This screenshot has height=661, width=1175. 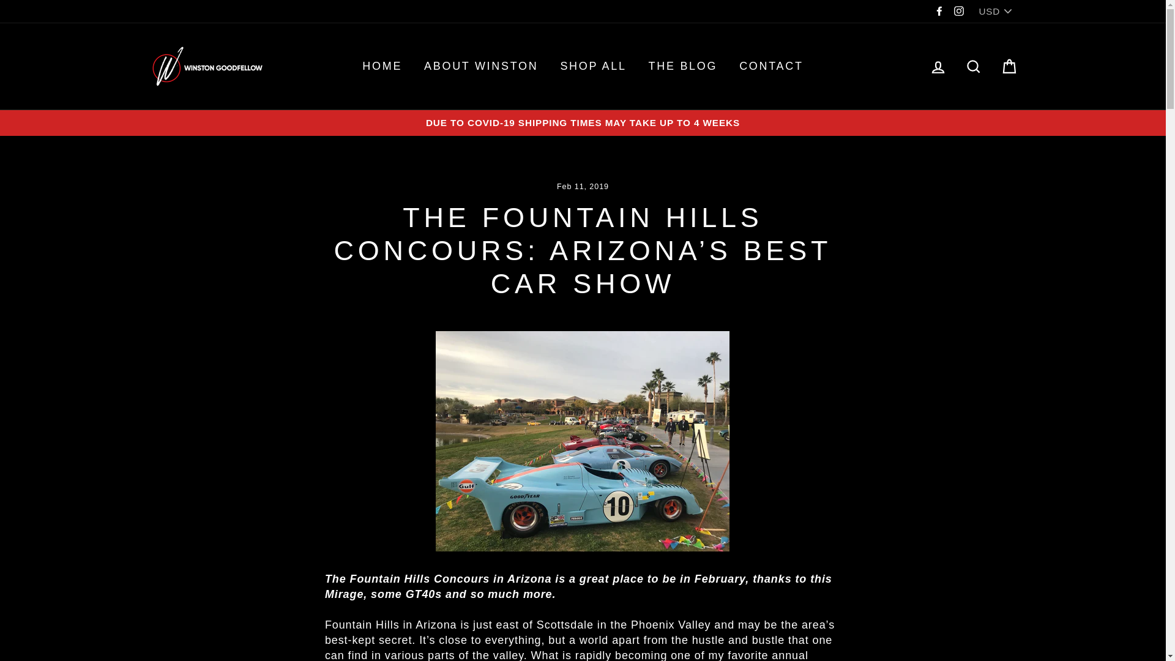 I want to click on Instagram, so click(x=958, y=11).